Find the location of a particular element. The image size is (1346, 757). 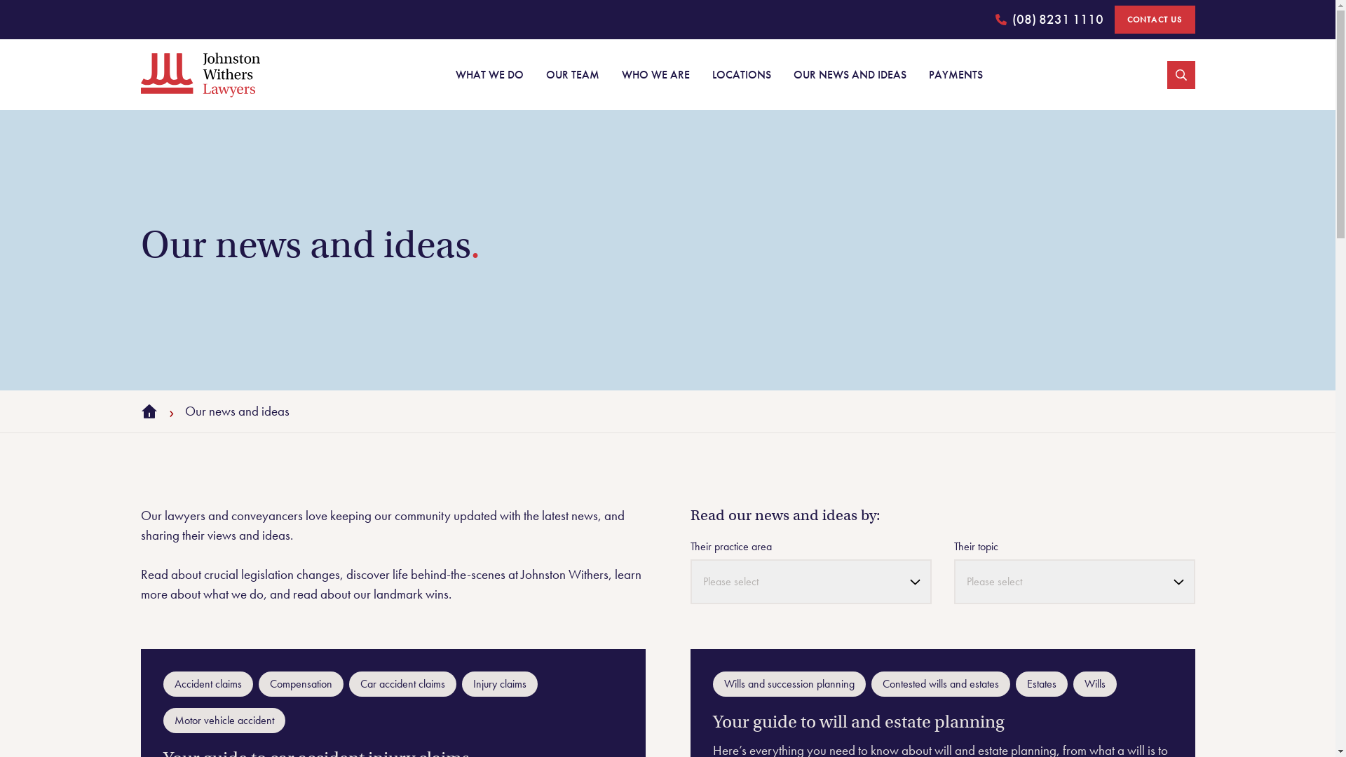

Wills is located at coordinates (1094, 684).